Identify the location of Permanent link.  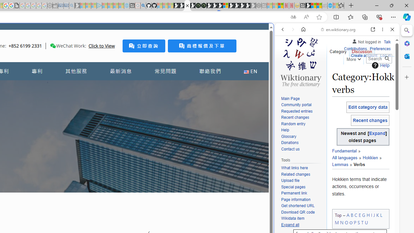
(294, 193).